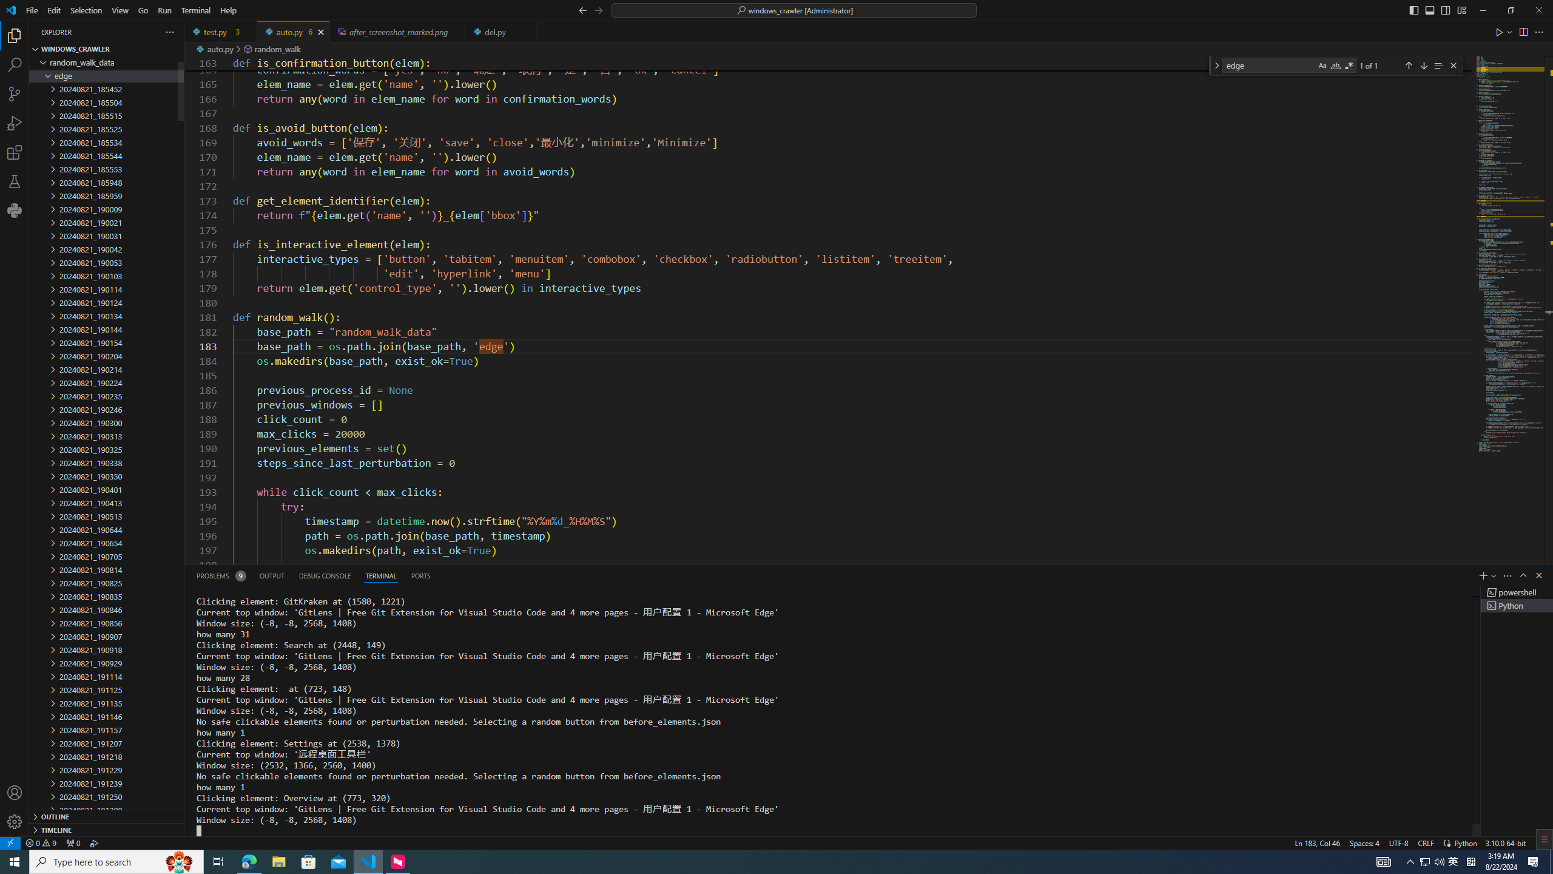  What do you see at coordinates (55, 10) in the screenshot?
I see `Edit` at bounding box center [55, 10].